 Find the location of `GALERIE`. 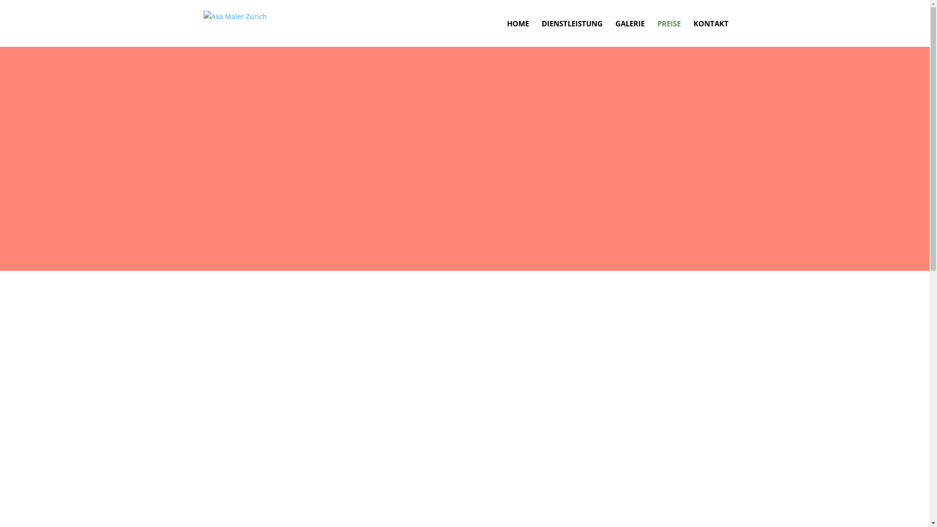

GALERIE is located at coordinates (630, 33).